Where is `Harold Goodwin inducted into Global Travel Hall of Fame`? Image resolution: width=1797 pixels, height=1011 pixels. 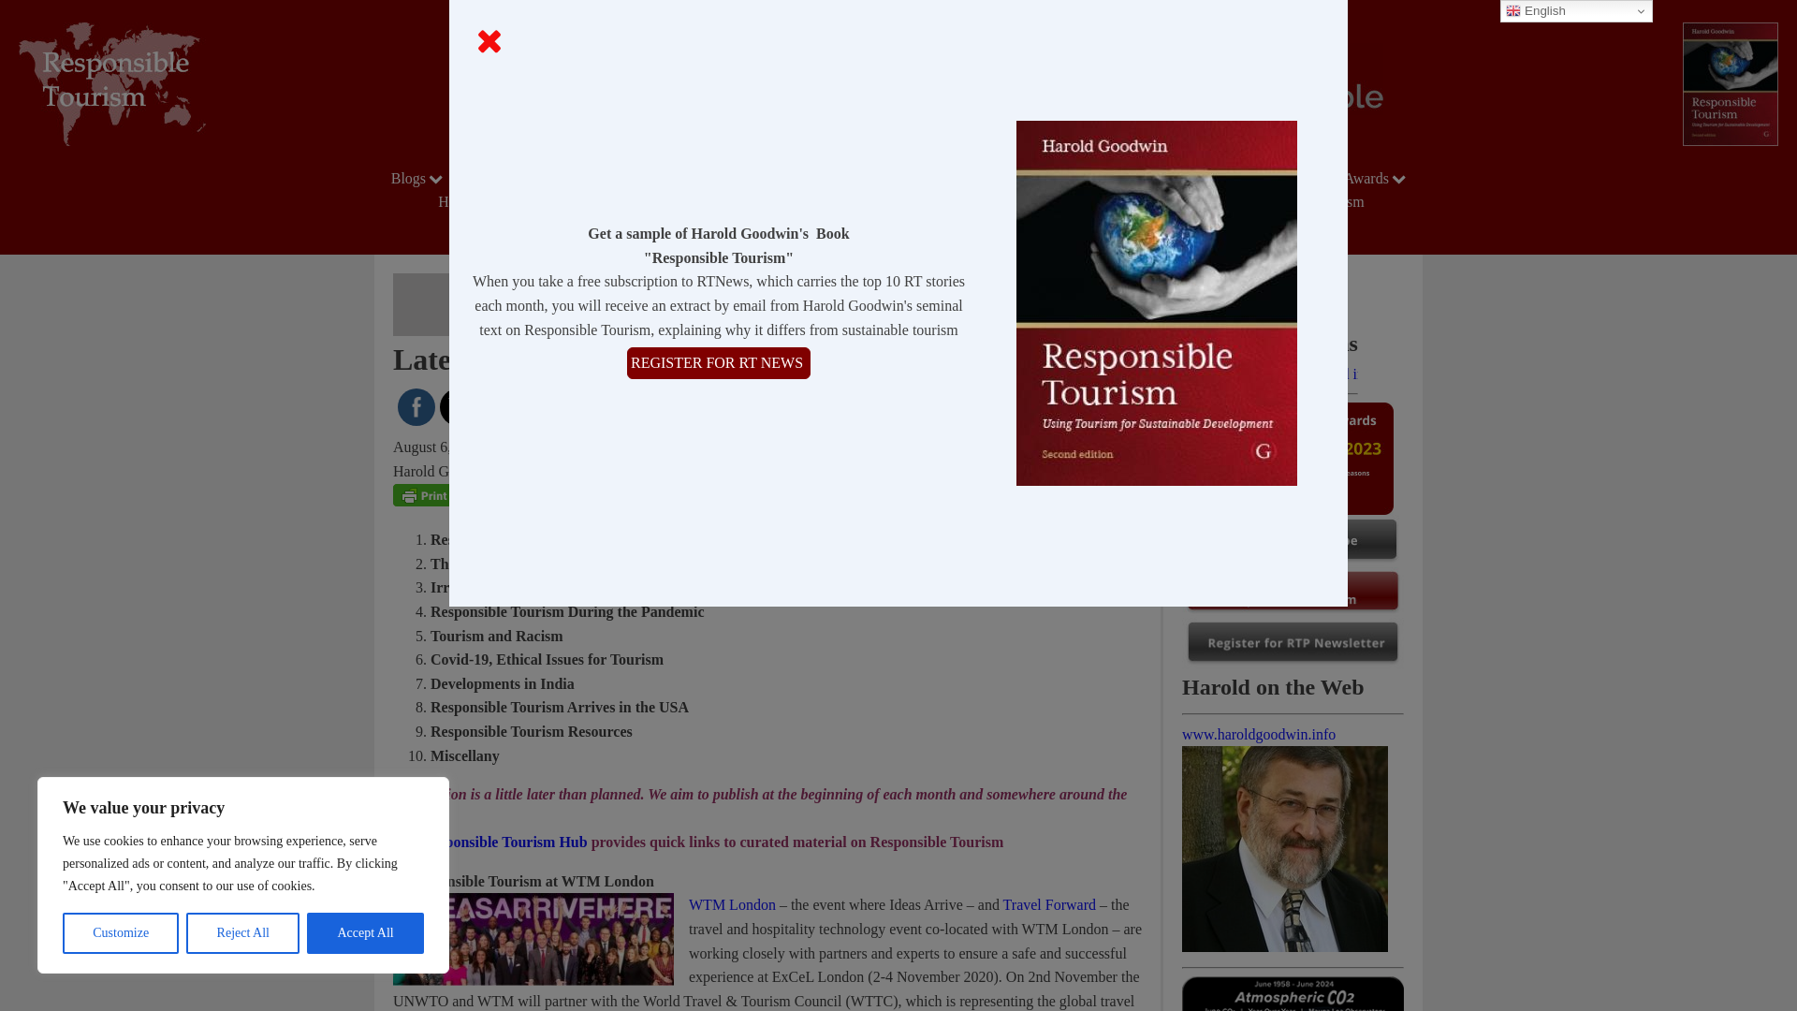
Harold Goodwin inducted into Global Travel Hall of Fame is located at coordinates (1270, 374).